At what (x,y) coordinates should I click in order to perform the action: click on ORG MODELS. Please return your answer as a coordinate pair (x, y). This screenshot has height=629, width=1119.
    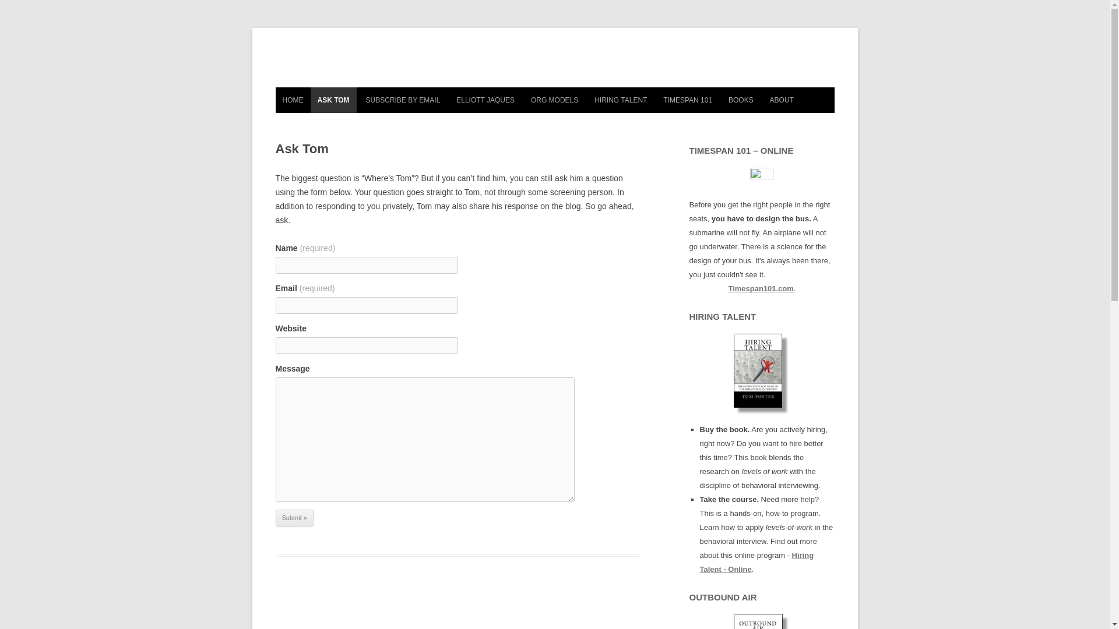
    Looking at the image, I should click on (554, 100).